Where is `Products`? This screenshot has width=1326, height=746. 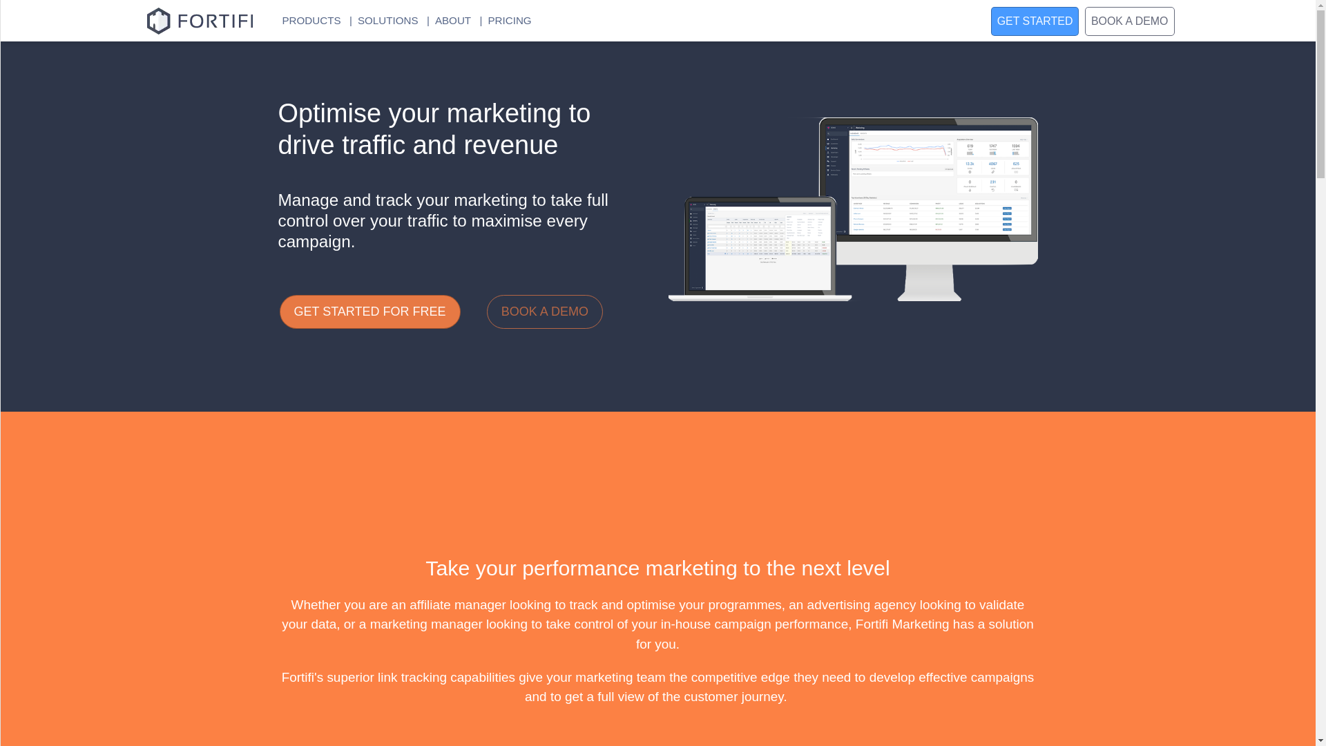
Products is located at coordinates (88, 59).